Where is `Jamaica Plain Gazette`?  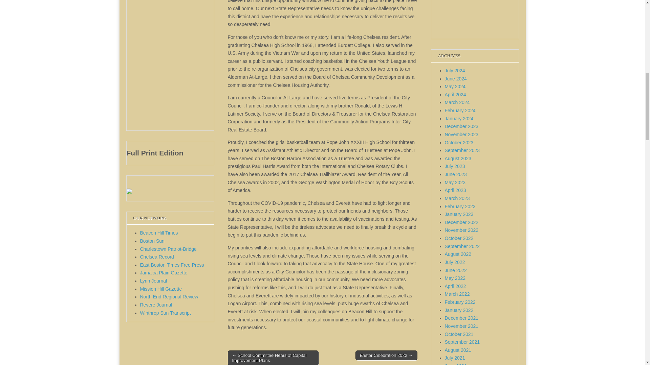 Jamaica Plain Gazette is located at coordinates (164, 273).